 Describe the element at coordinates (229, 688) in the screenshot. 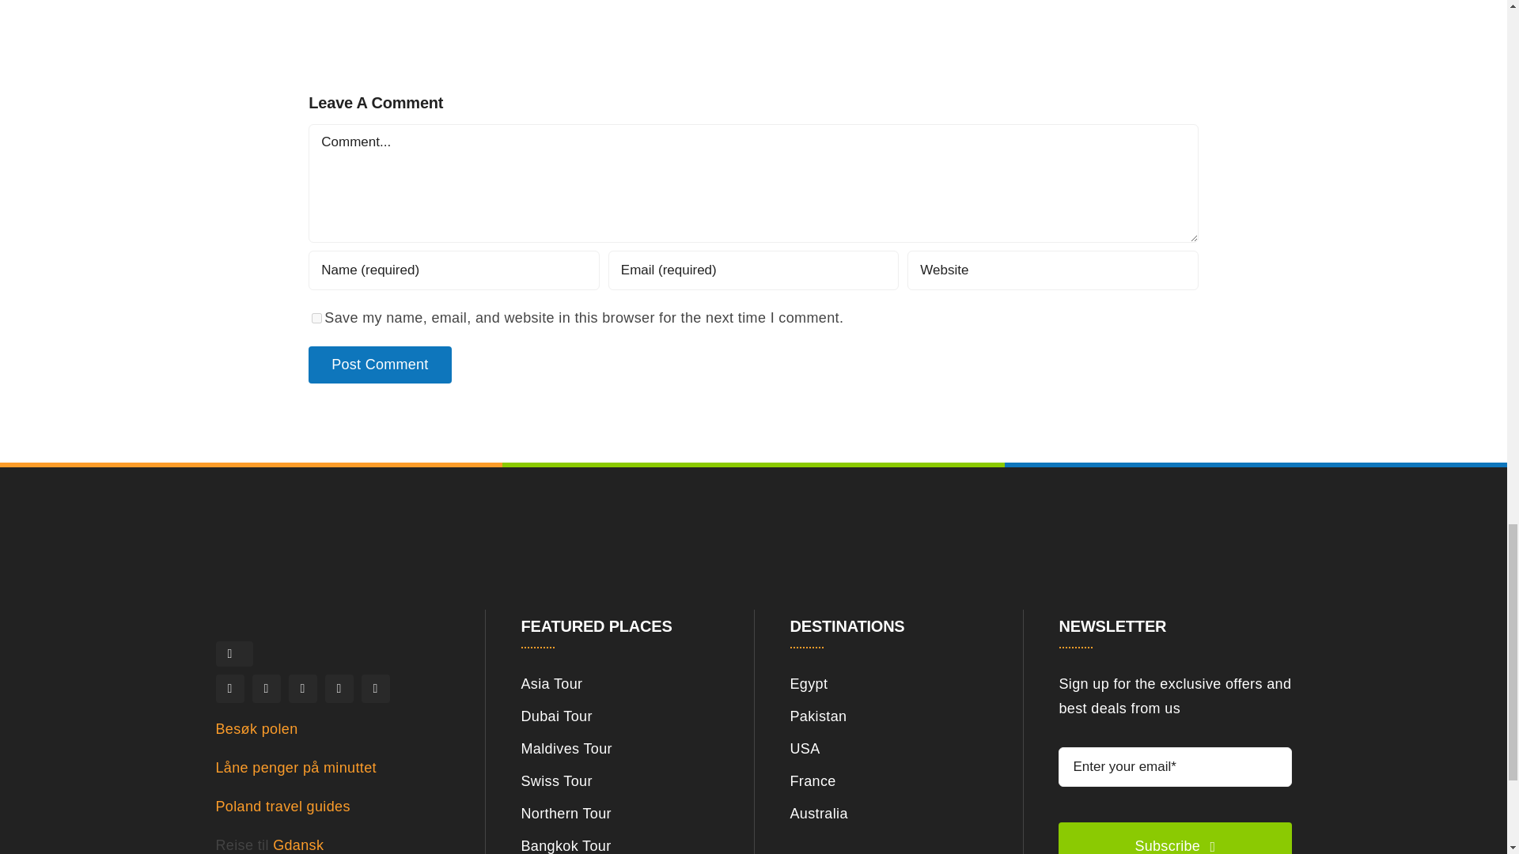

I see `Facebook` at that location.